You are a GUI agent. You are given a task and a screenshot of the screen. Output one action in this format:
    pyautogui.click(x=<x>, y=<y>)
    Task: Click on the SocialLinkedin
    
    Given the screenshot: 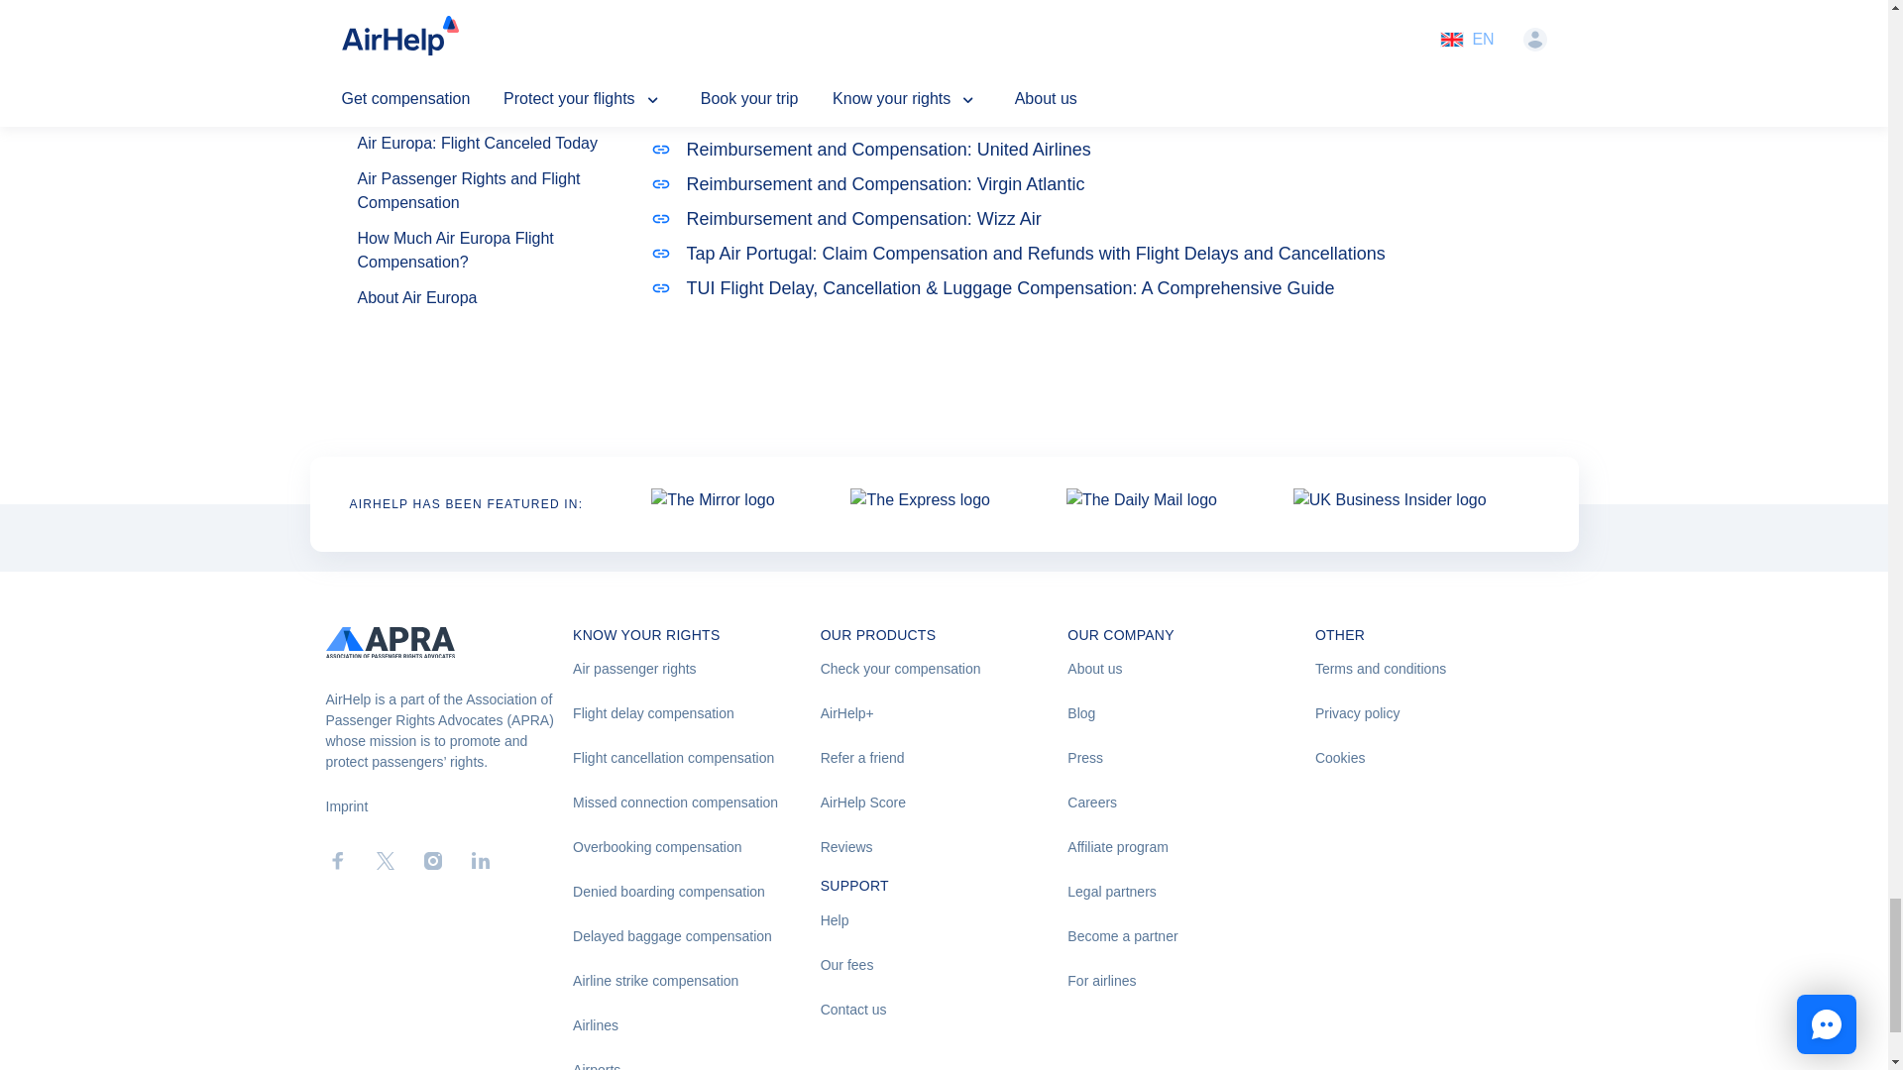 What is the action you would take?
    pyautogui.click(x=480, y=861)
    